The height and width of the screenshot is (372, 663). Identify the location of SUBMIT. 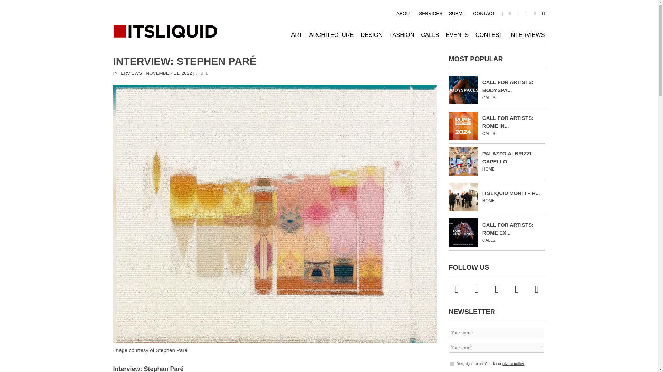
(458, 14).